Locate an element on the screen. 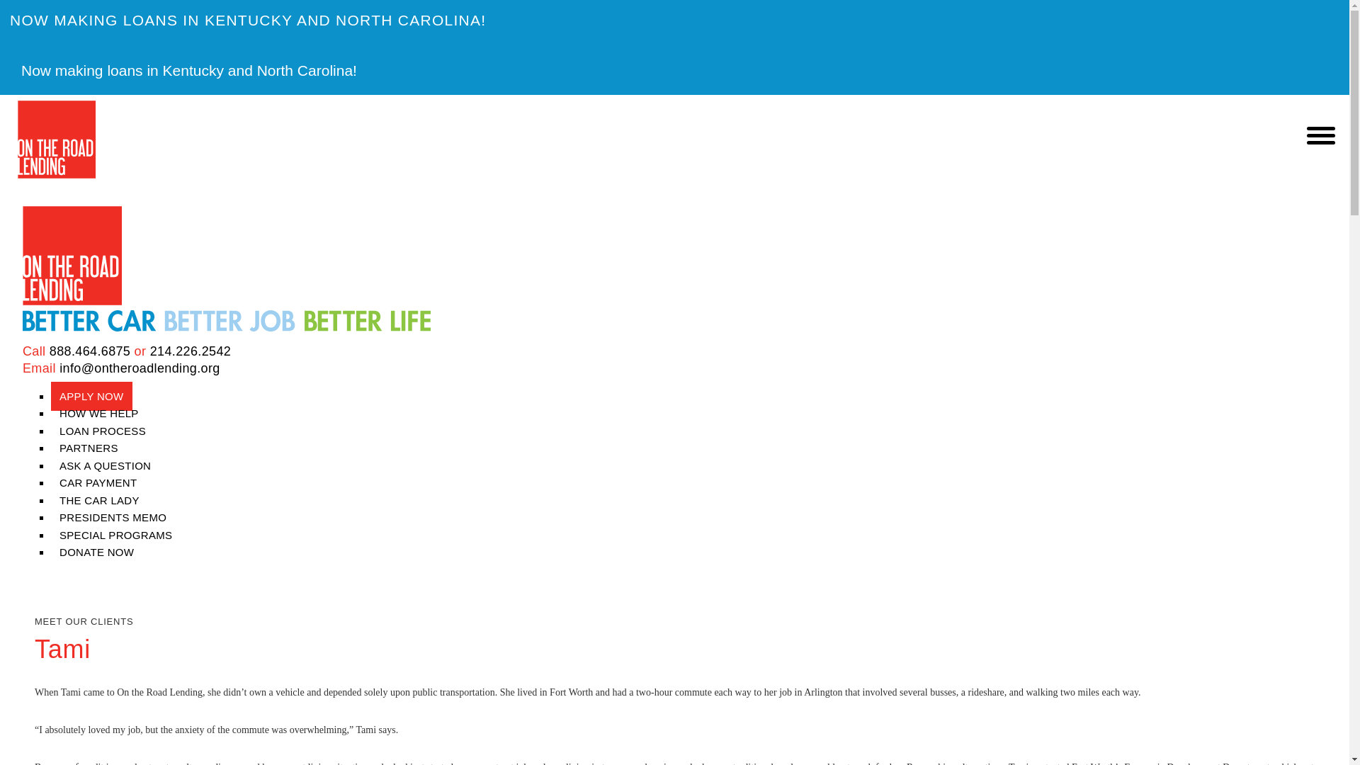  THE CAR LADY is located at coordinates (99, 500).